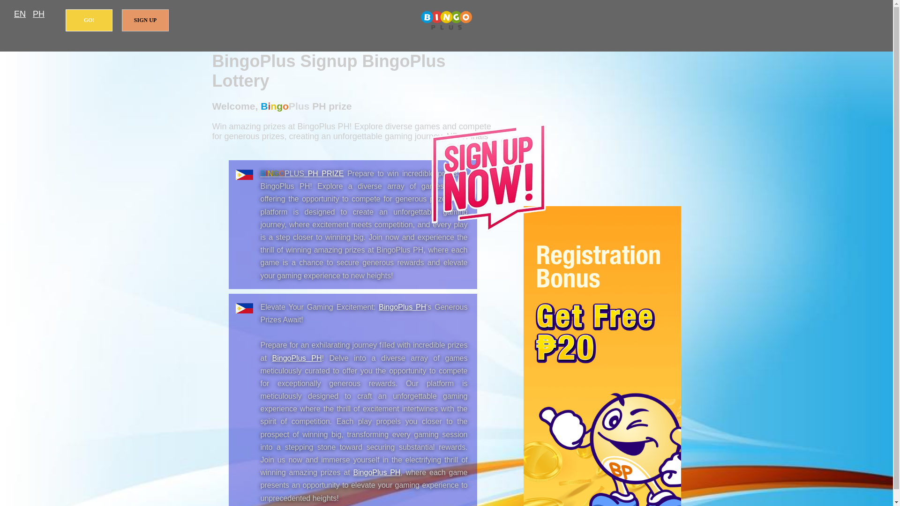 The image size is (900, 506). I want to click on BINGOPLUS PH PRIZE, so click(302, 173).